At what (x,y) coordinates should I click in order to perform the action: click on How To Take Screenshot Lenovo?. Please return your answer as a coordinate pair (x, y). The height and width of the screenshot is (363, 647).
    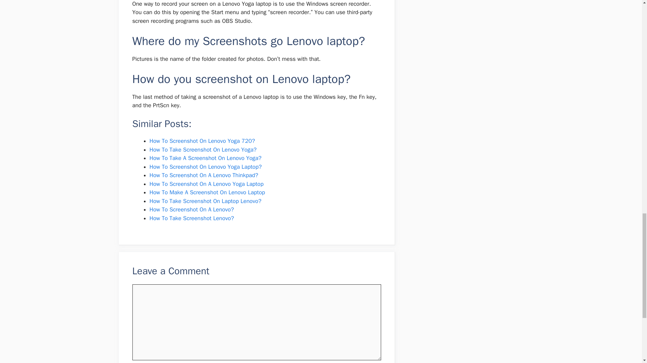
    Looking at the image, I should click on (192, 218).